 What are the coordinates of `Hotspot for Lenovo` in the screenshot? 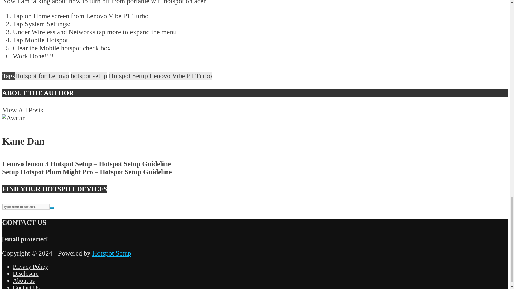 It's located at (42, 76).